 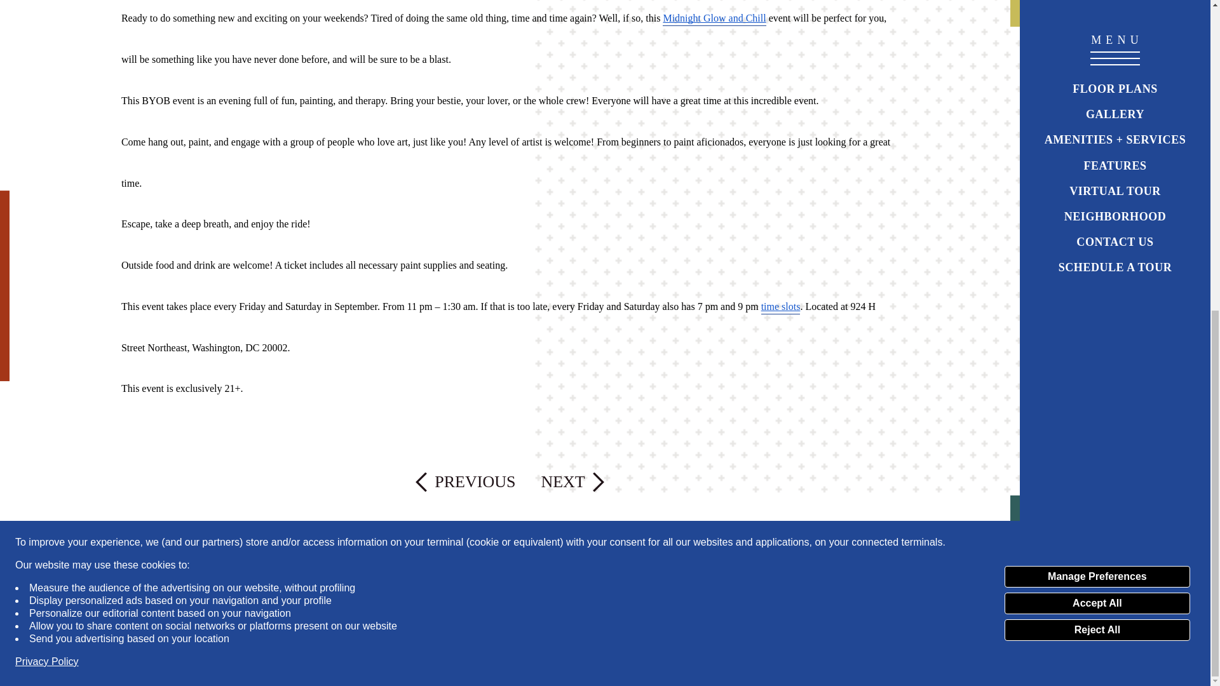 I want to click on Reject All, so click(x=1097, y=66).